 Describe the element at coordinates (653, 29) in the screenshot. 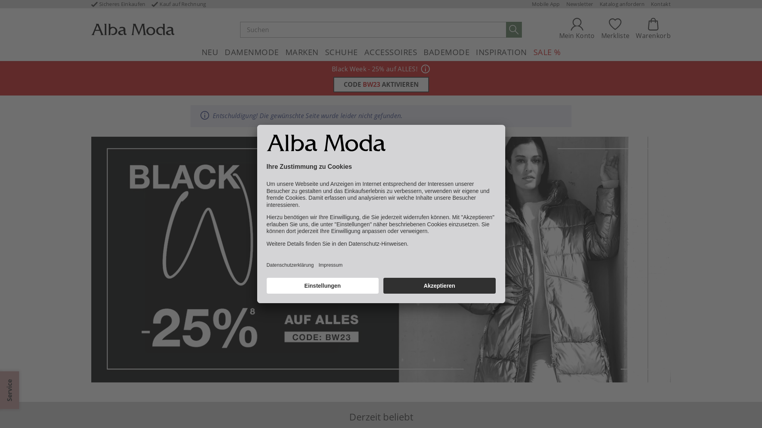

I see `Warenkorb` at that location.